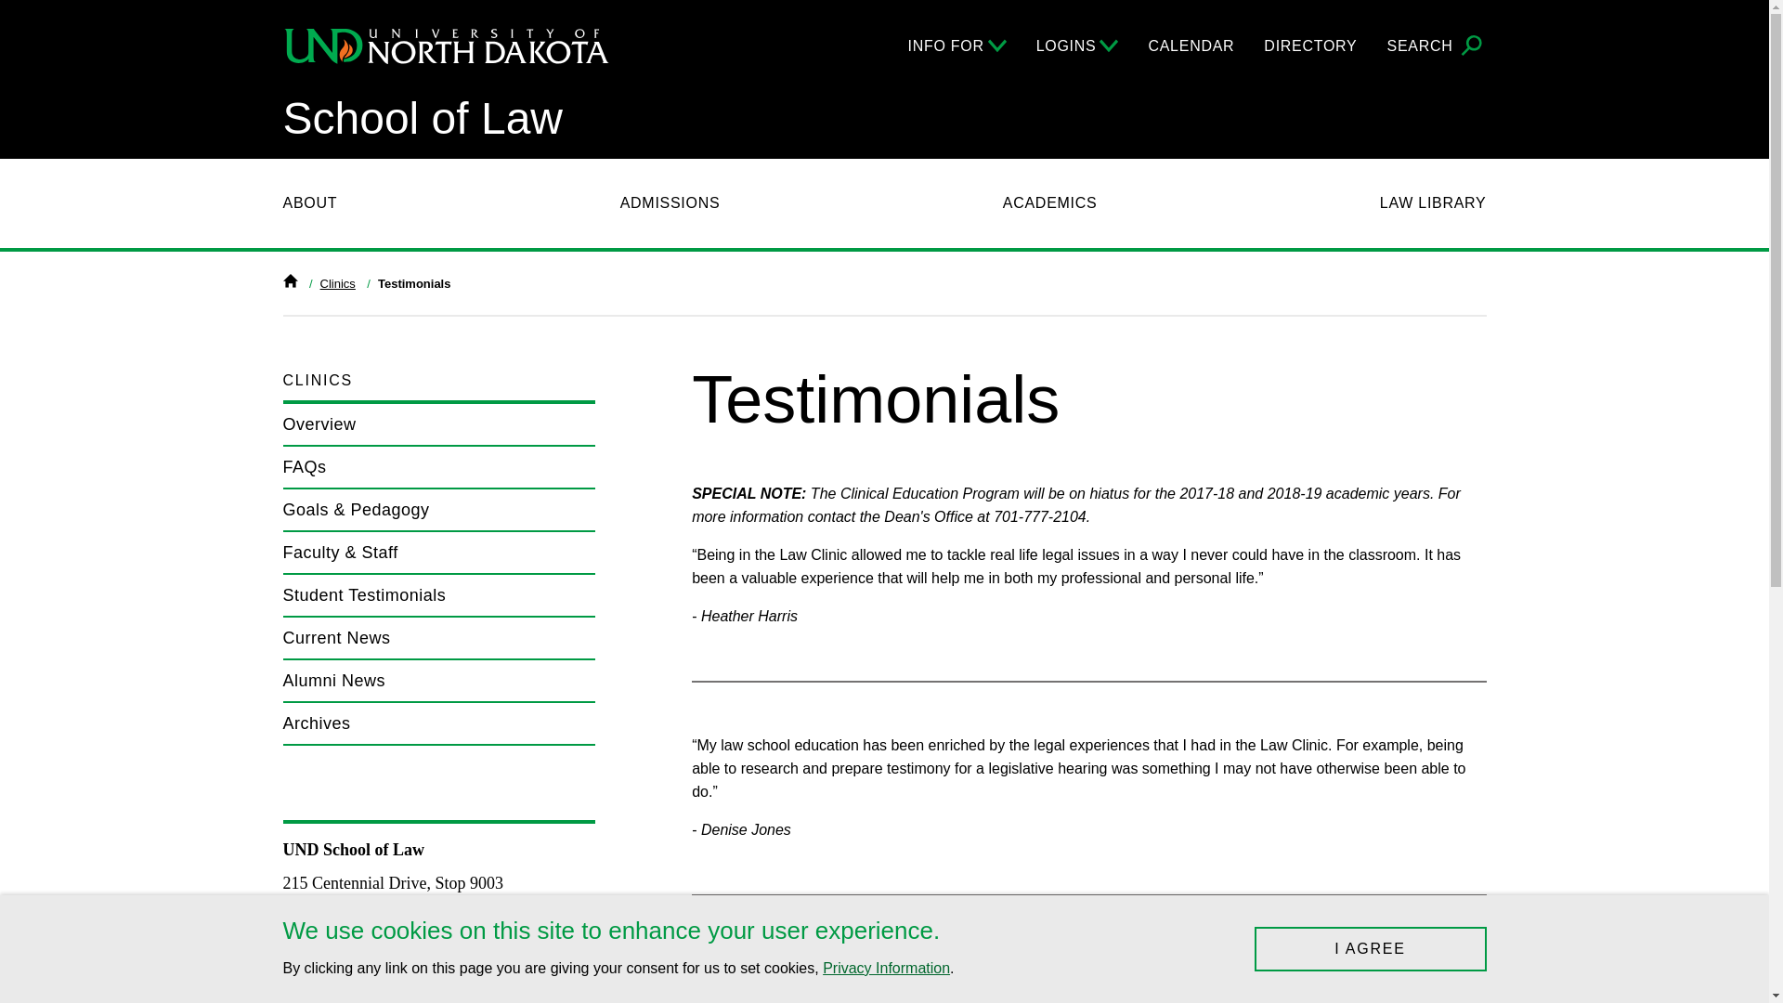 The image size is (1783, 1003). I want to click on SEARCH, so click(1437, 46).